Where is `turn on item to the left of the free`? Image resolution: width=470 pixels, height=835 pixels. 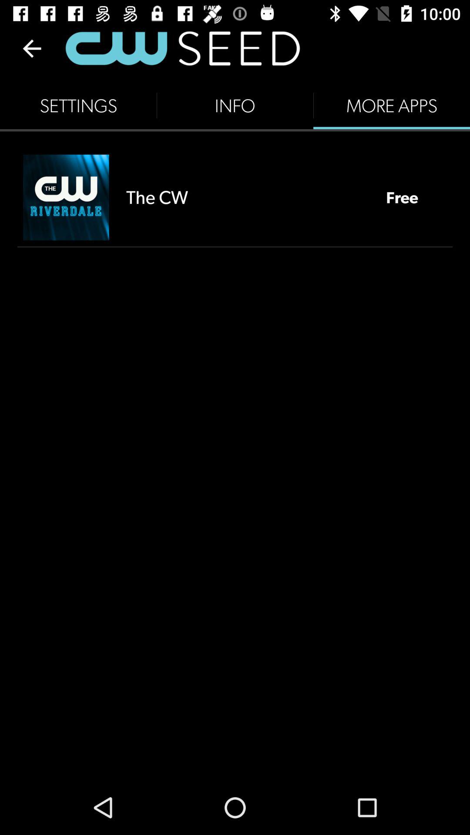
turn on item to the left of the free is located at coordinates (247, 197).